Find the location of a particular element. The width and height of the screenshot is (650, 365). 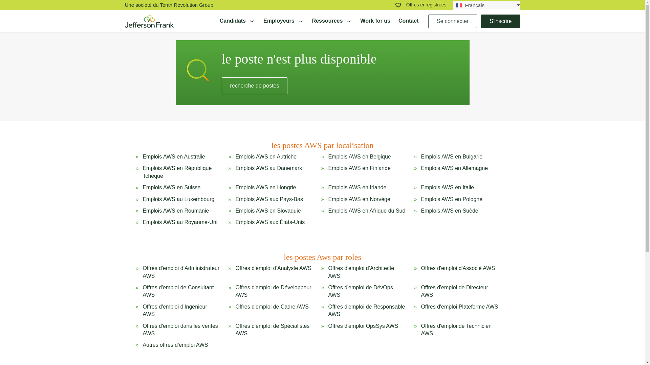

Candidats is located at coordinates (237, 21).